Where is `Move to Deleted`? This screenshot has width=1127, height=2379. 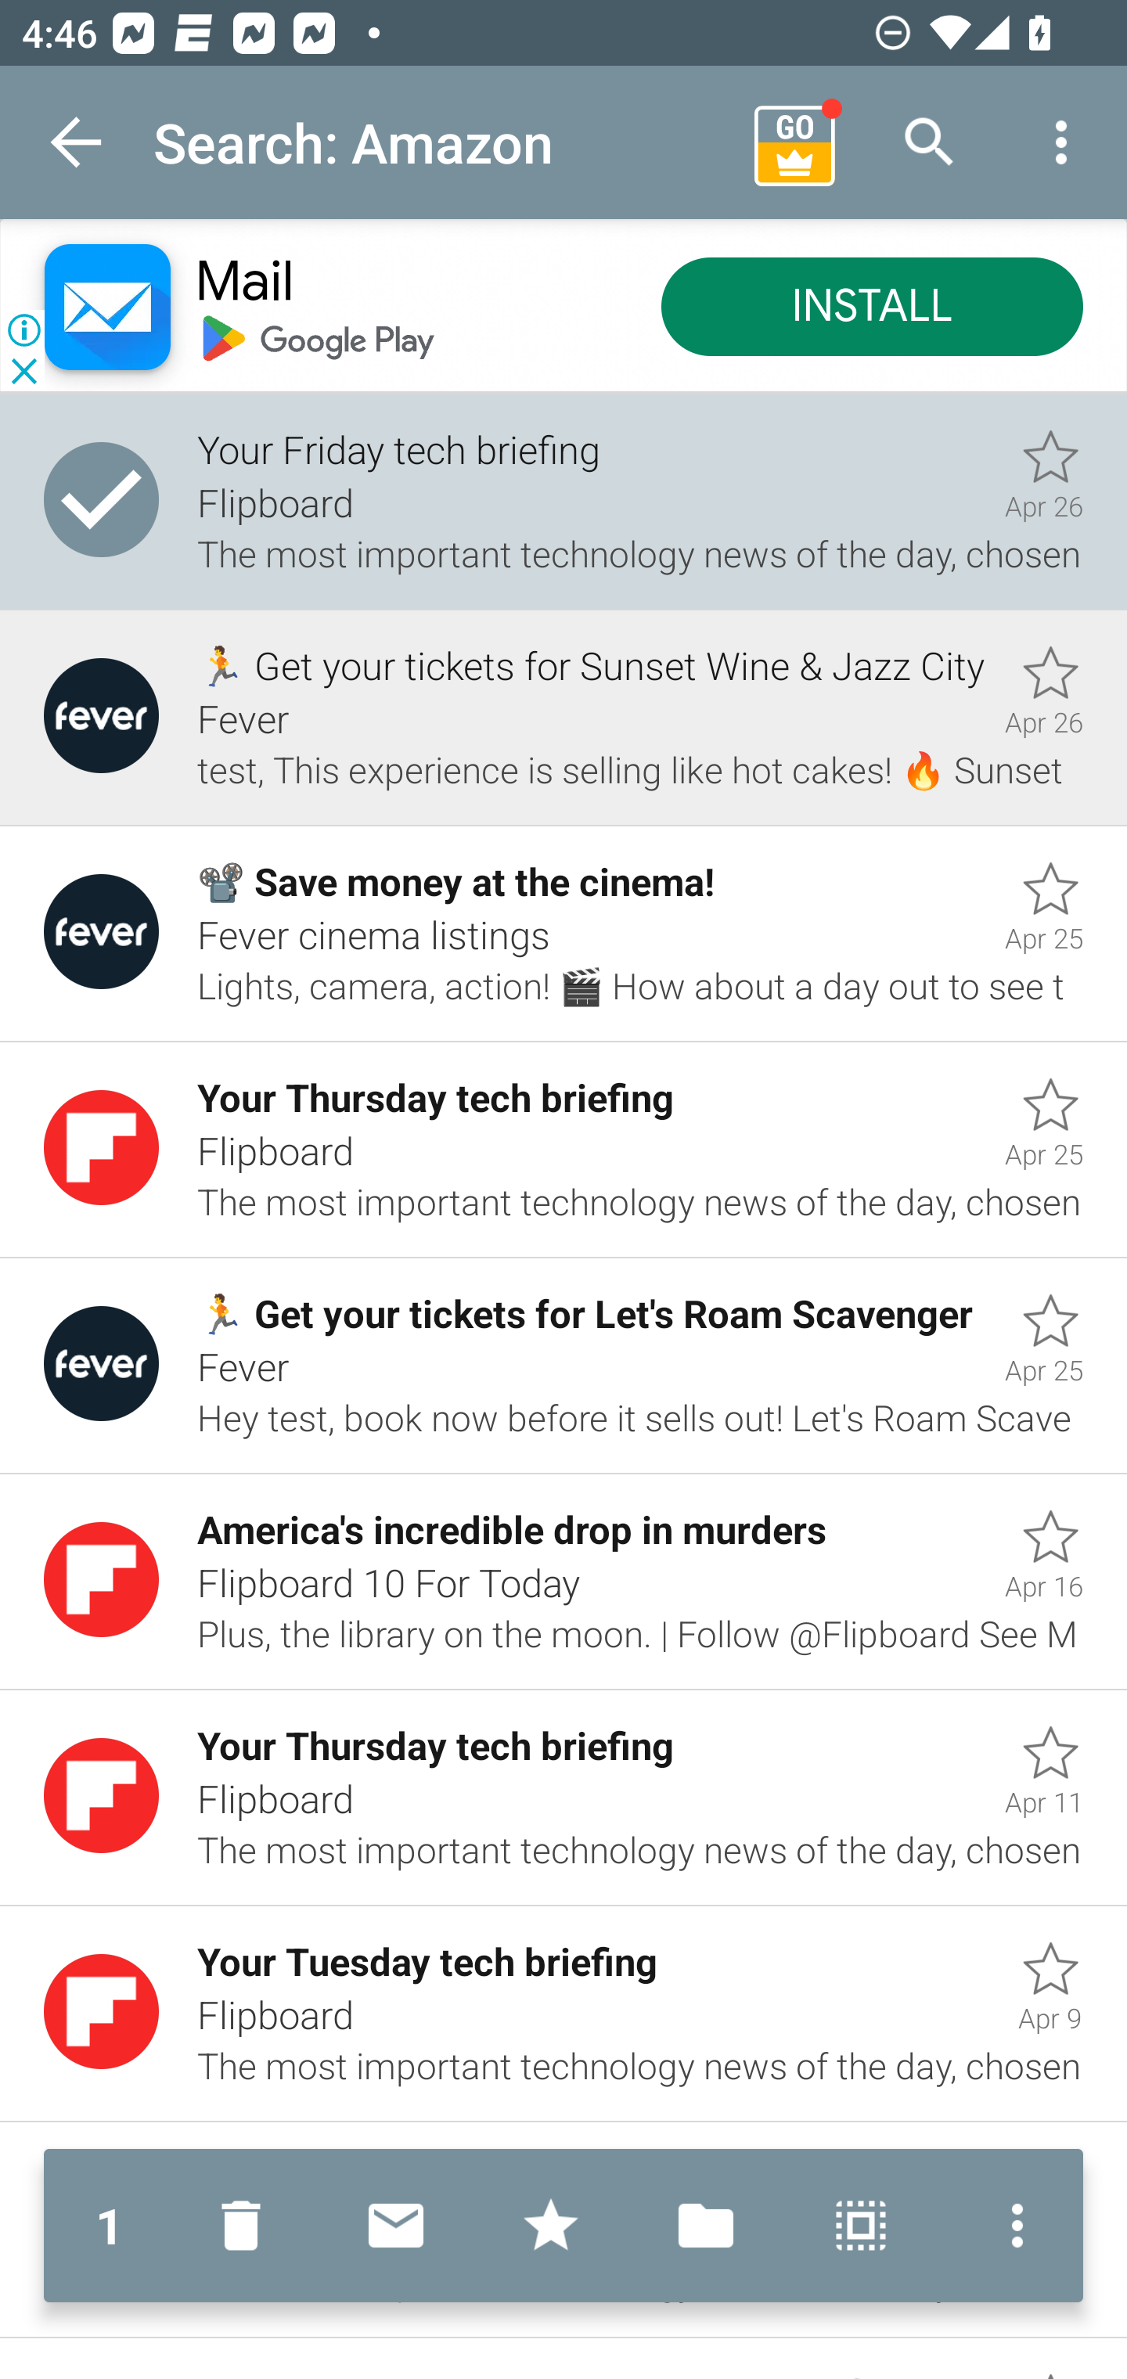 Move to Deleted is located at coordinates (247, 2226).